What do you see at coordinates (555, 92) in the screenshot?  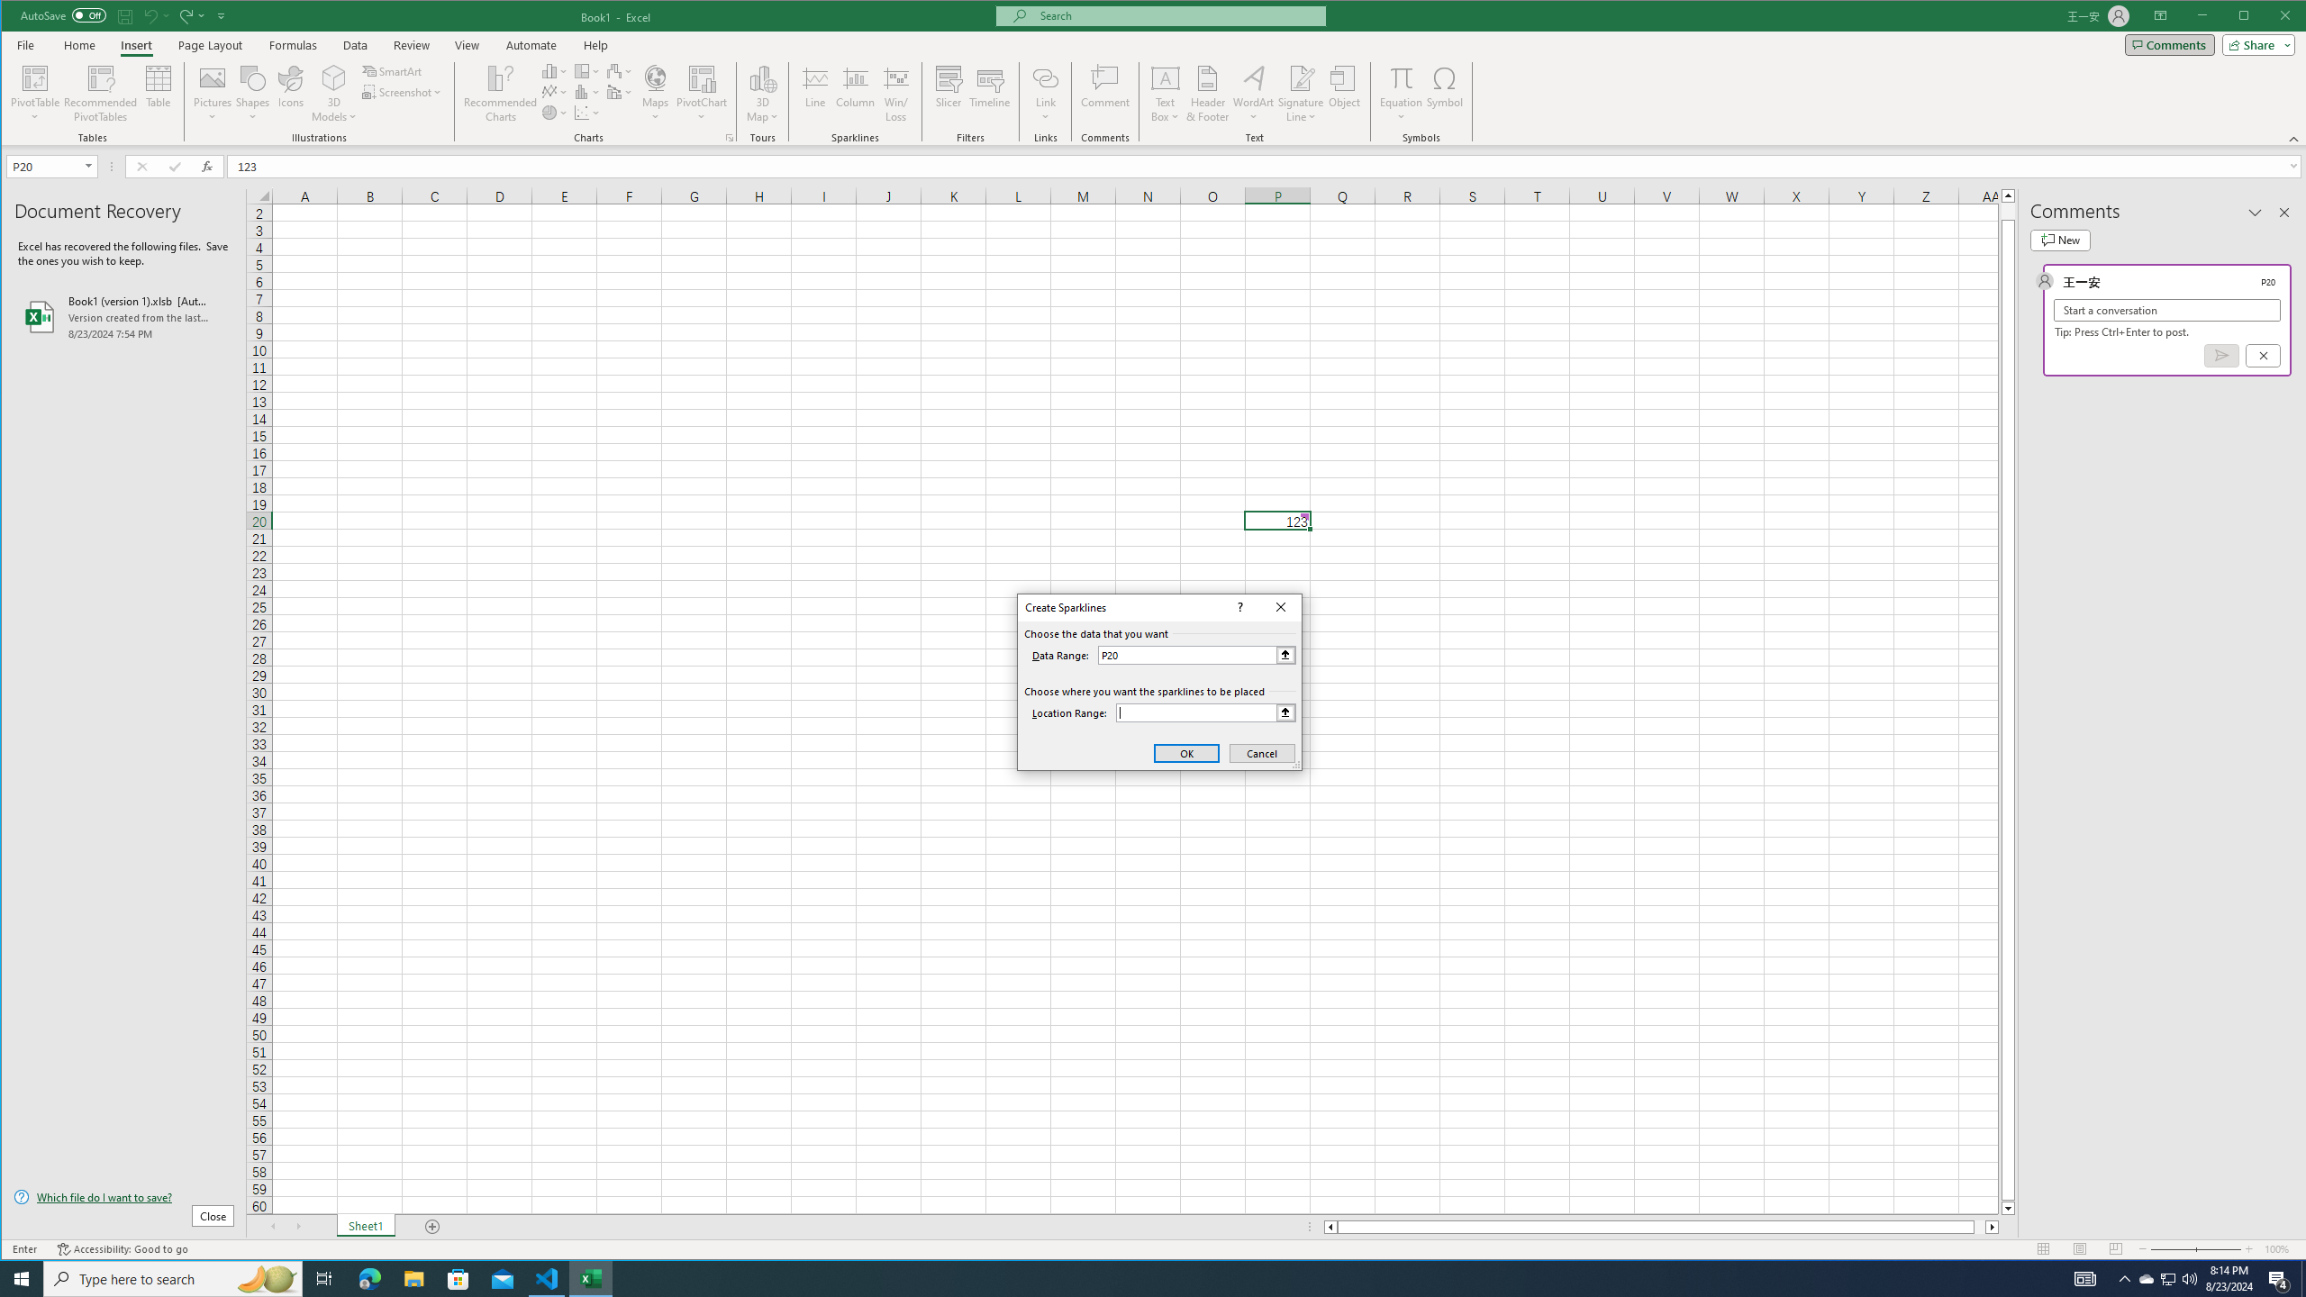 I see `Insert Line or Area Chart` at bounding box center [555, 92].